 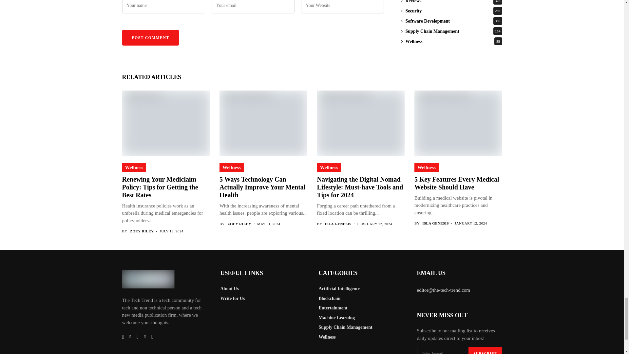 I want to click on Posts by Zoey Riley, so click(x=142, y=231).